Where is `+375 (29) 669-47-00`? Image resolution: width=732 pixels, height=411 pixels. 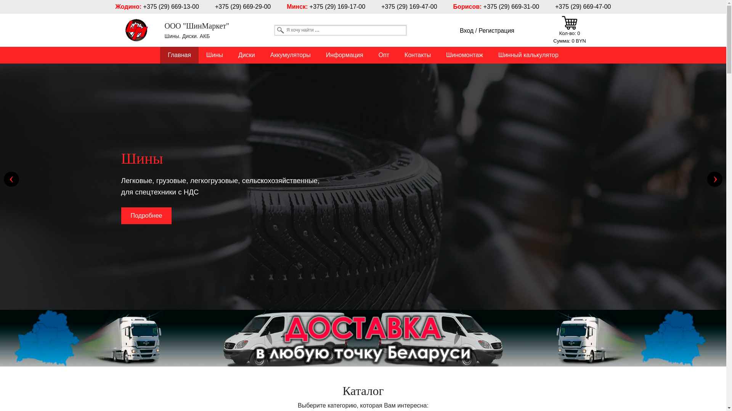
+375 (29) 669-47-00 is located at coordinates (583, 7).